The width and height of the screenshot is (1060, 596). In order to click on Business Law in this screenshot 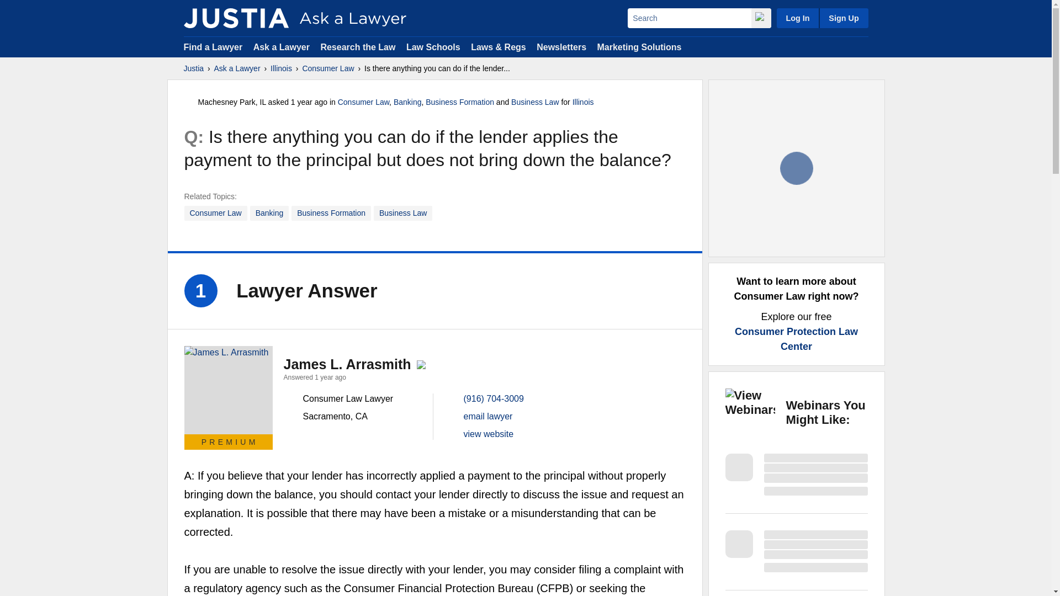, I will do `click(403, 213)`.